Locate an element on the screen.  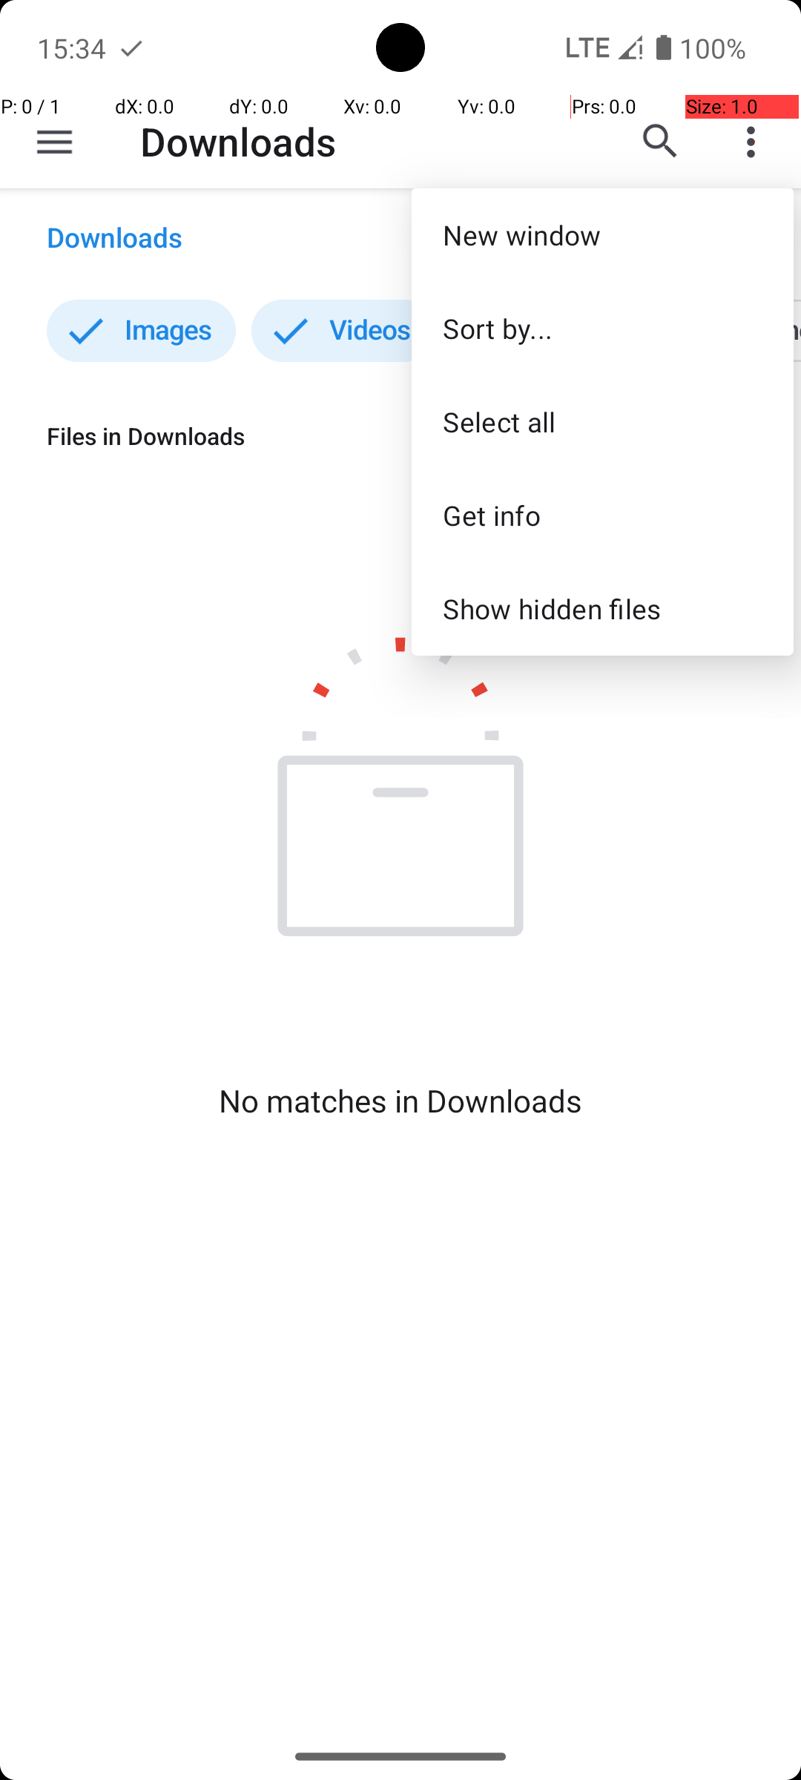
Sort by... is located at coordinates (602, 328).